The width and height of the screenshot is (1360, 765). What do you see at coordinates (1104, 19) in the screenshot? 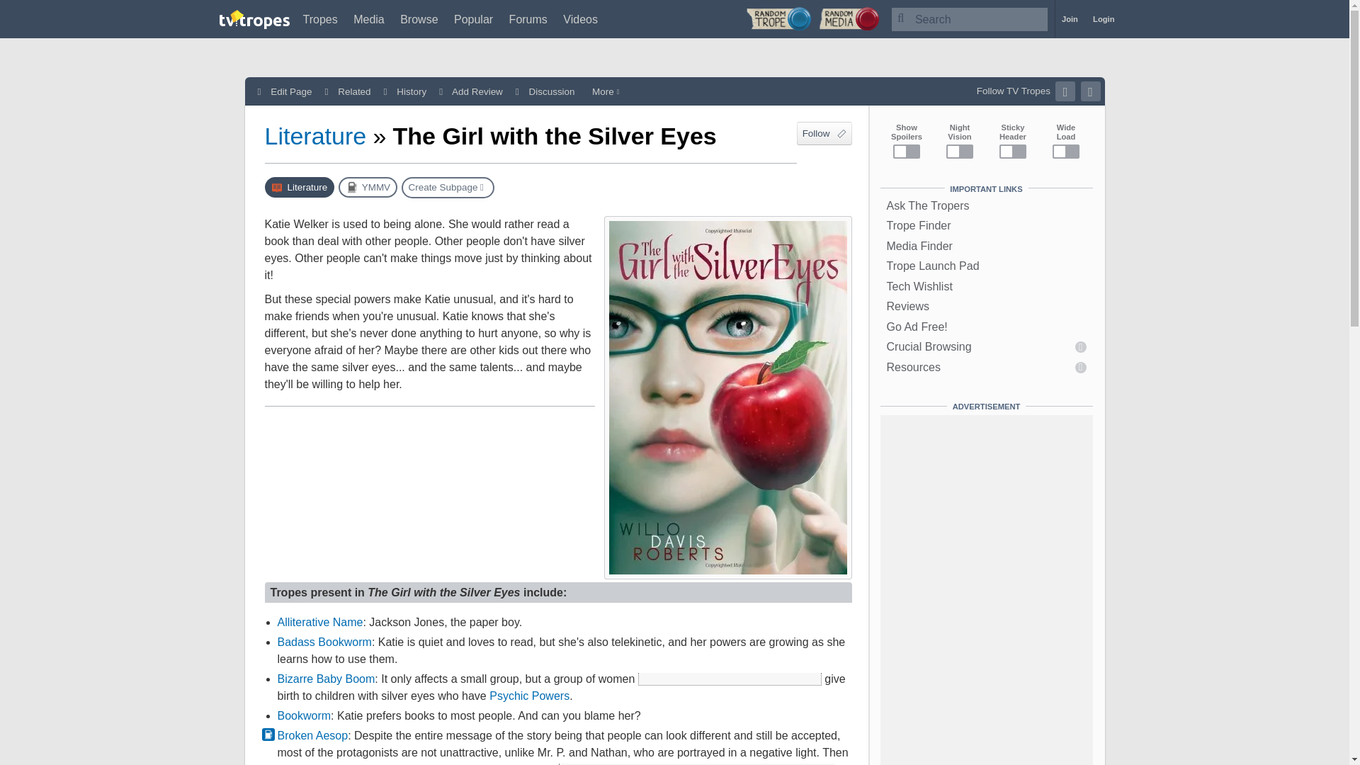
I see `Login` at bounding box center [1104, 19].